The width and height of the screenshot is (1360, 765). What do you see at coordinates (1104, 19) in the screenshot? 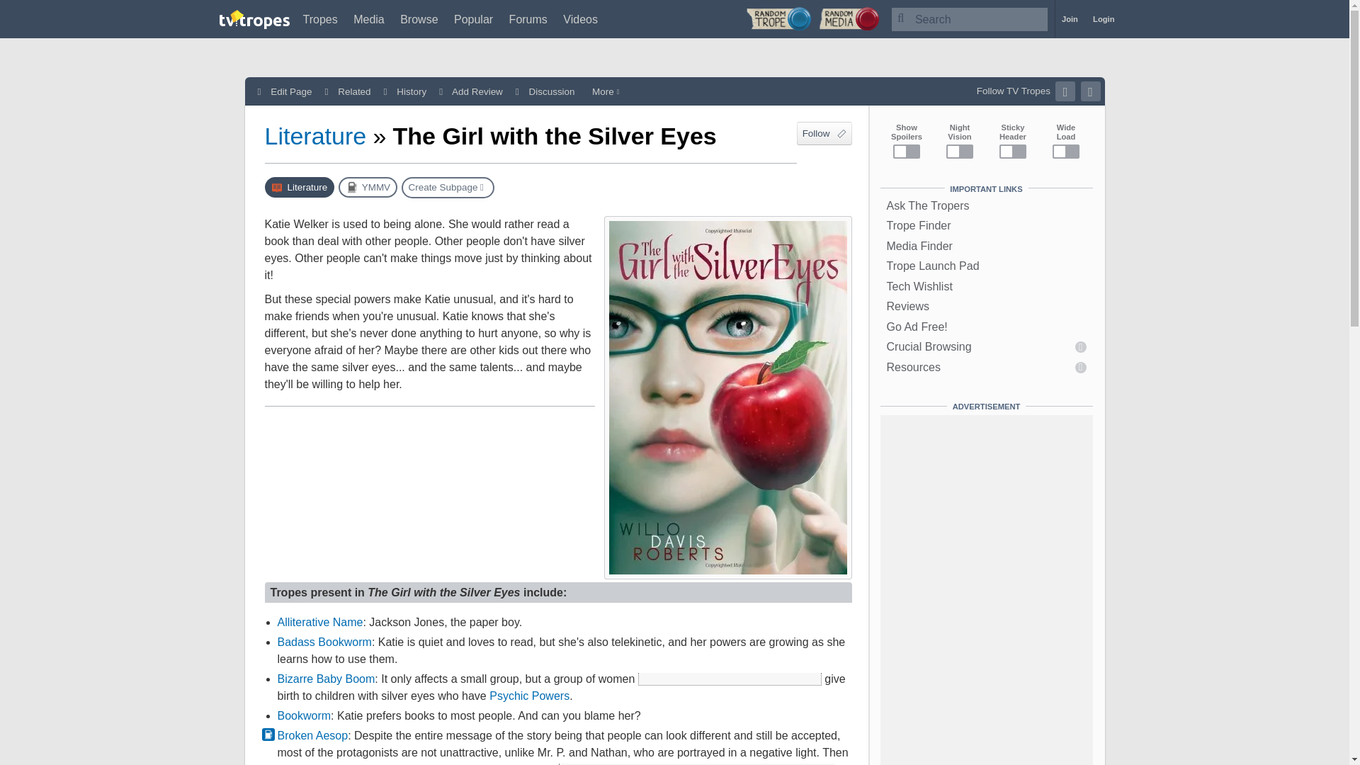
I see `Login` at bounding box center [1104, 19].